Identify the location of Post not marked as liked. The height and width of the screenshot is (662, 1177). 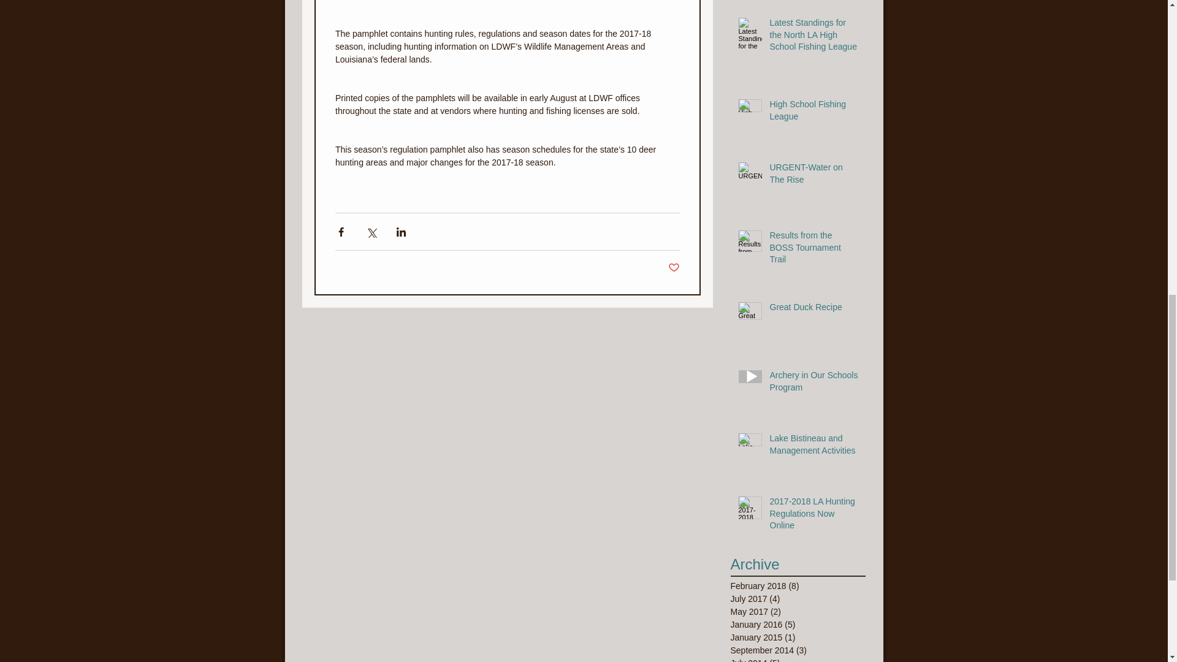
(674, 268).